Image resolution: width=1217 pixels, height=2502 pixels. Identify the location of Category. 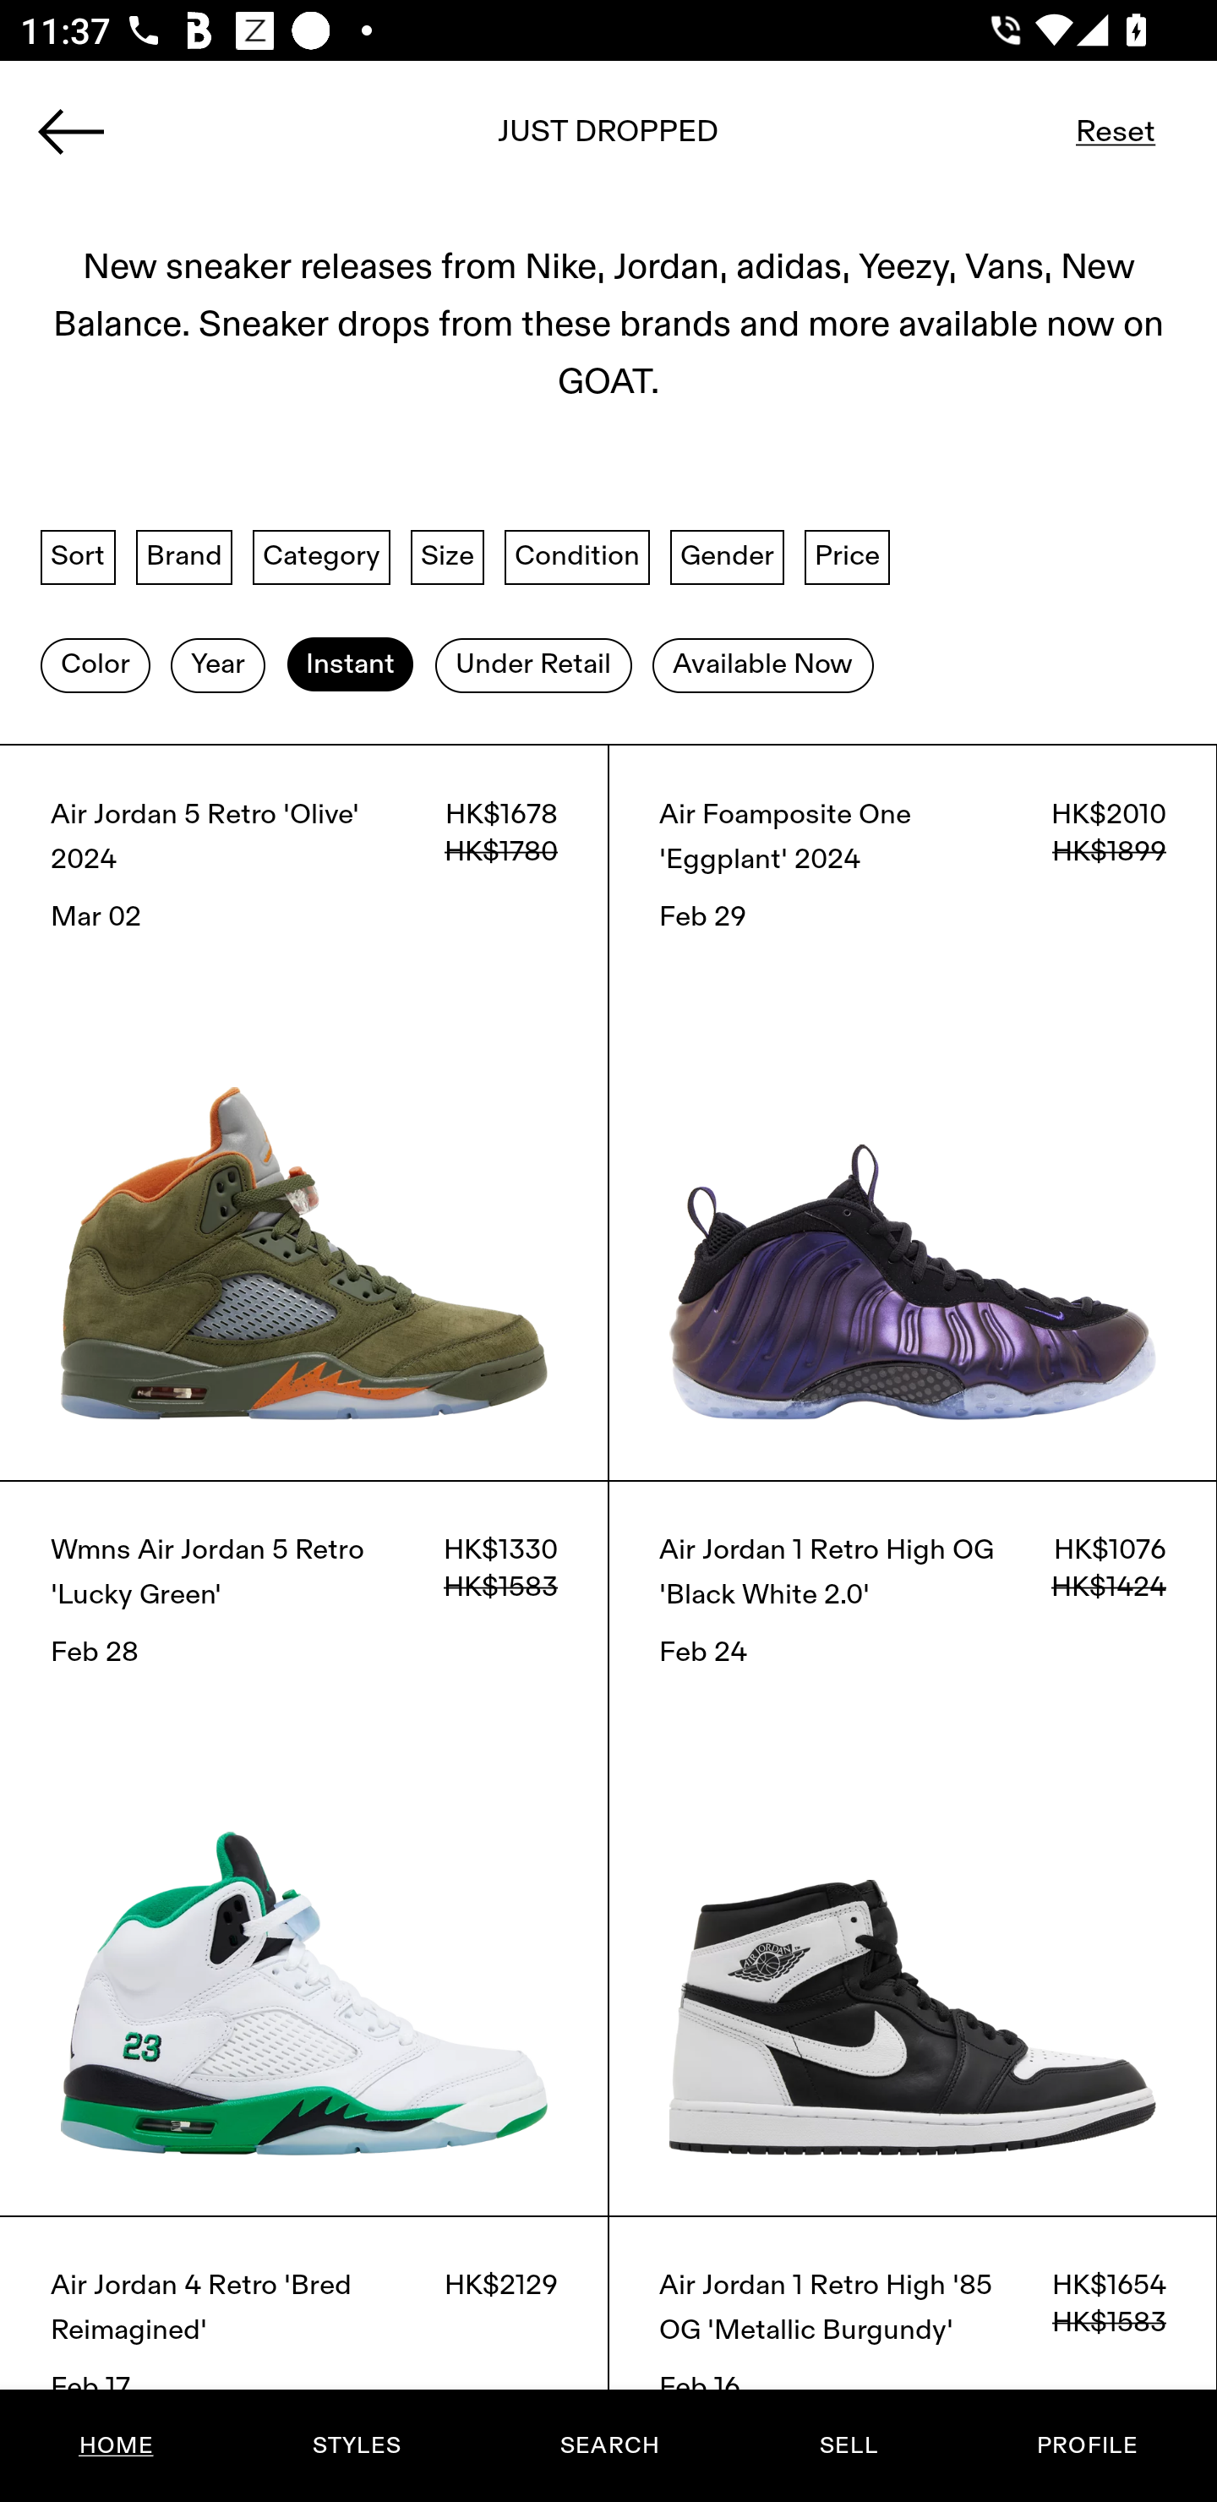
(321, 556).